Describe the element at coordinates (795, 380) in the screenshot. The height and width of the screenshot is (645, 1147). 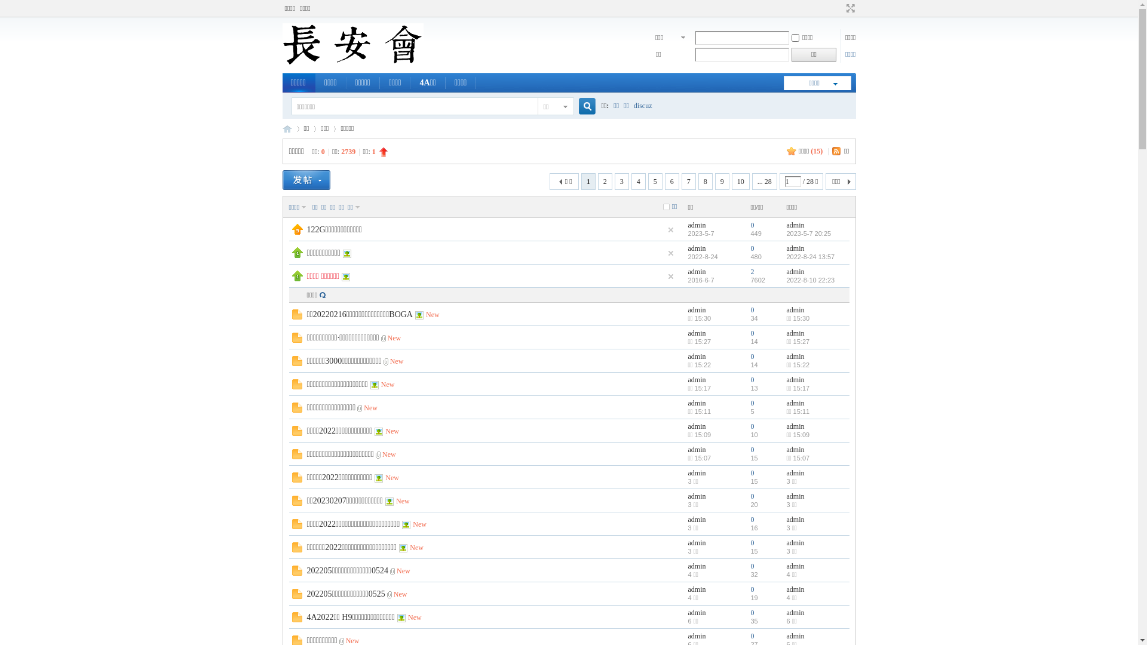
I see `admin` at that location.